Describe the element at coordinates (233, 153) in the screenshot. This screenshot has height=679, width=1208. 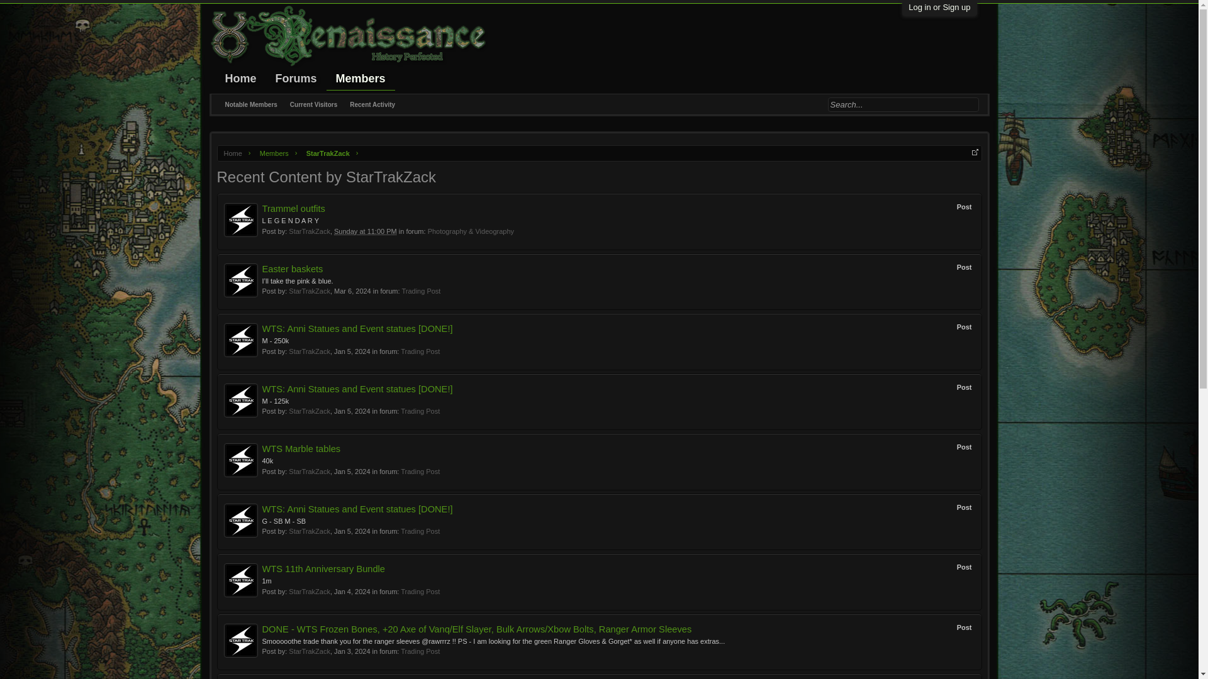
I see `Home` at that location.